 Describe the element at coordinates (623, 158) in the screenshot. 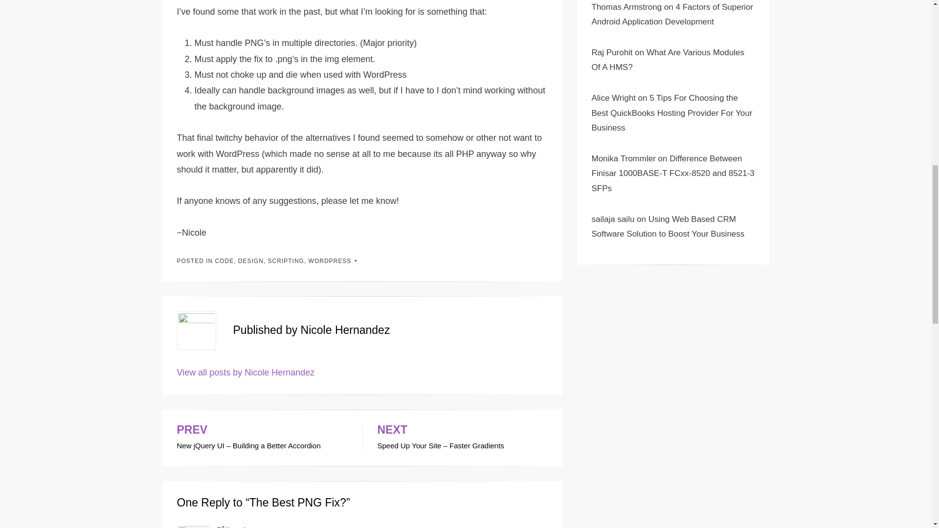

I see `Monika Trommler` at that location.